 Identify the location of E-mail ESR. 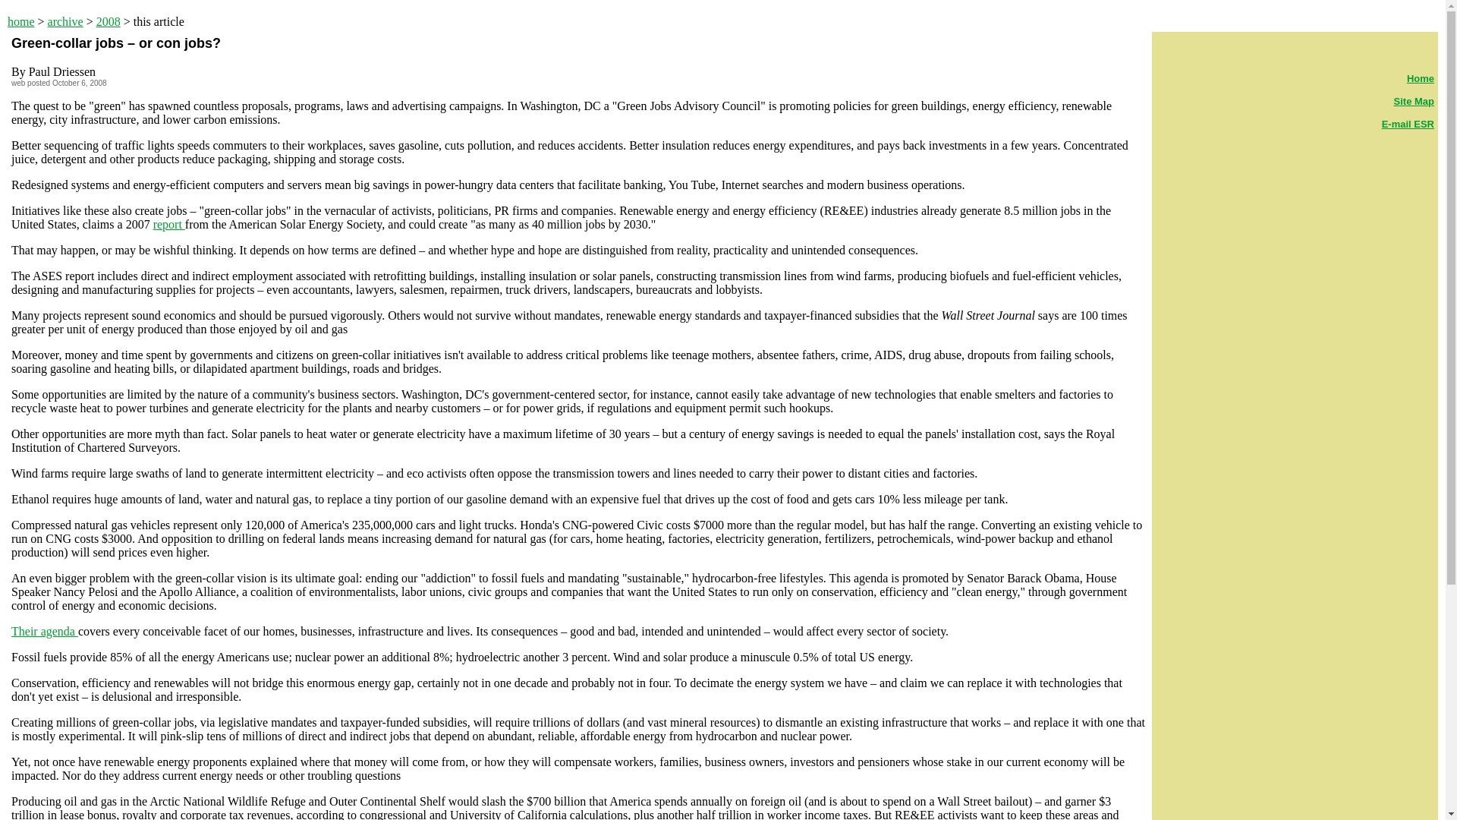
(1407, 123).